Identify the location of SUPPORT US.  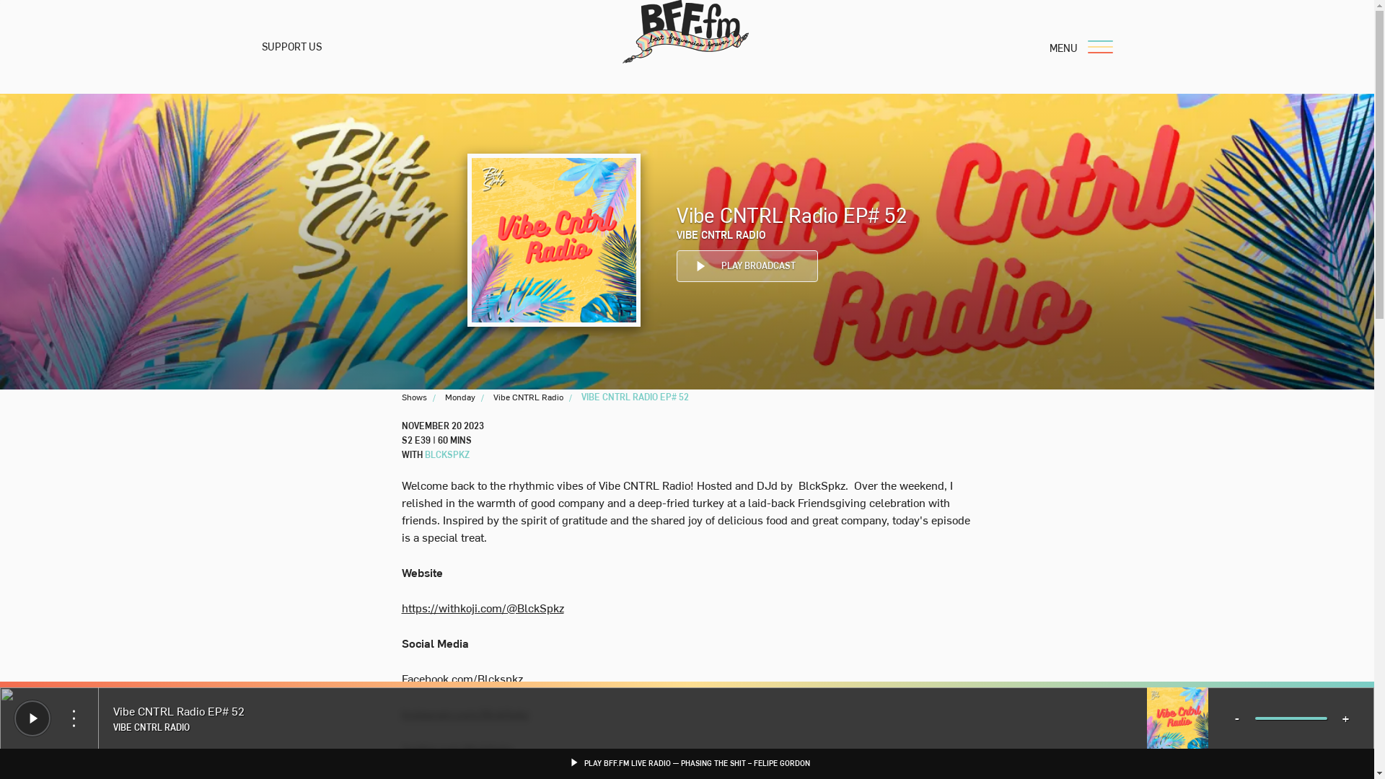
(721, 234).